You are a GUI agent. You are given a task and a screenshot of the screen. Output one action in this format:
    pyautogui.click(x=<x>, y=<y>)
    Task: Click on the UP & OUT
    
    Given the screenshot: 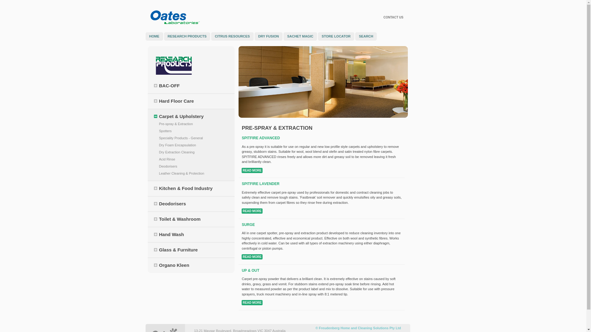 What is the action you would take?
    pyautogui.click(x=251, y=270)
    